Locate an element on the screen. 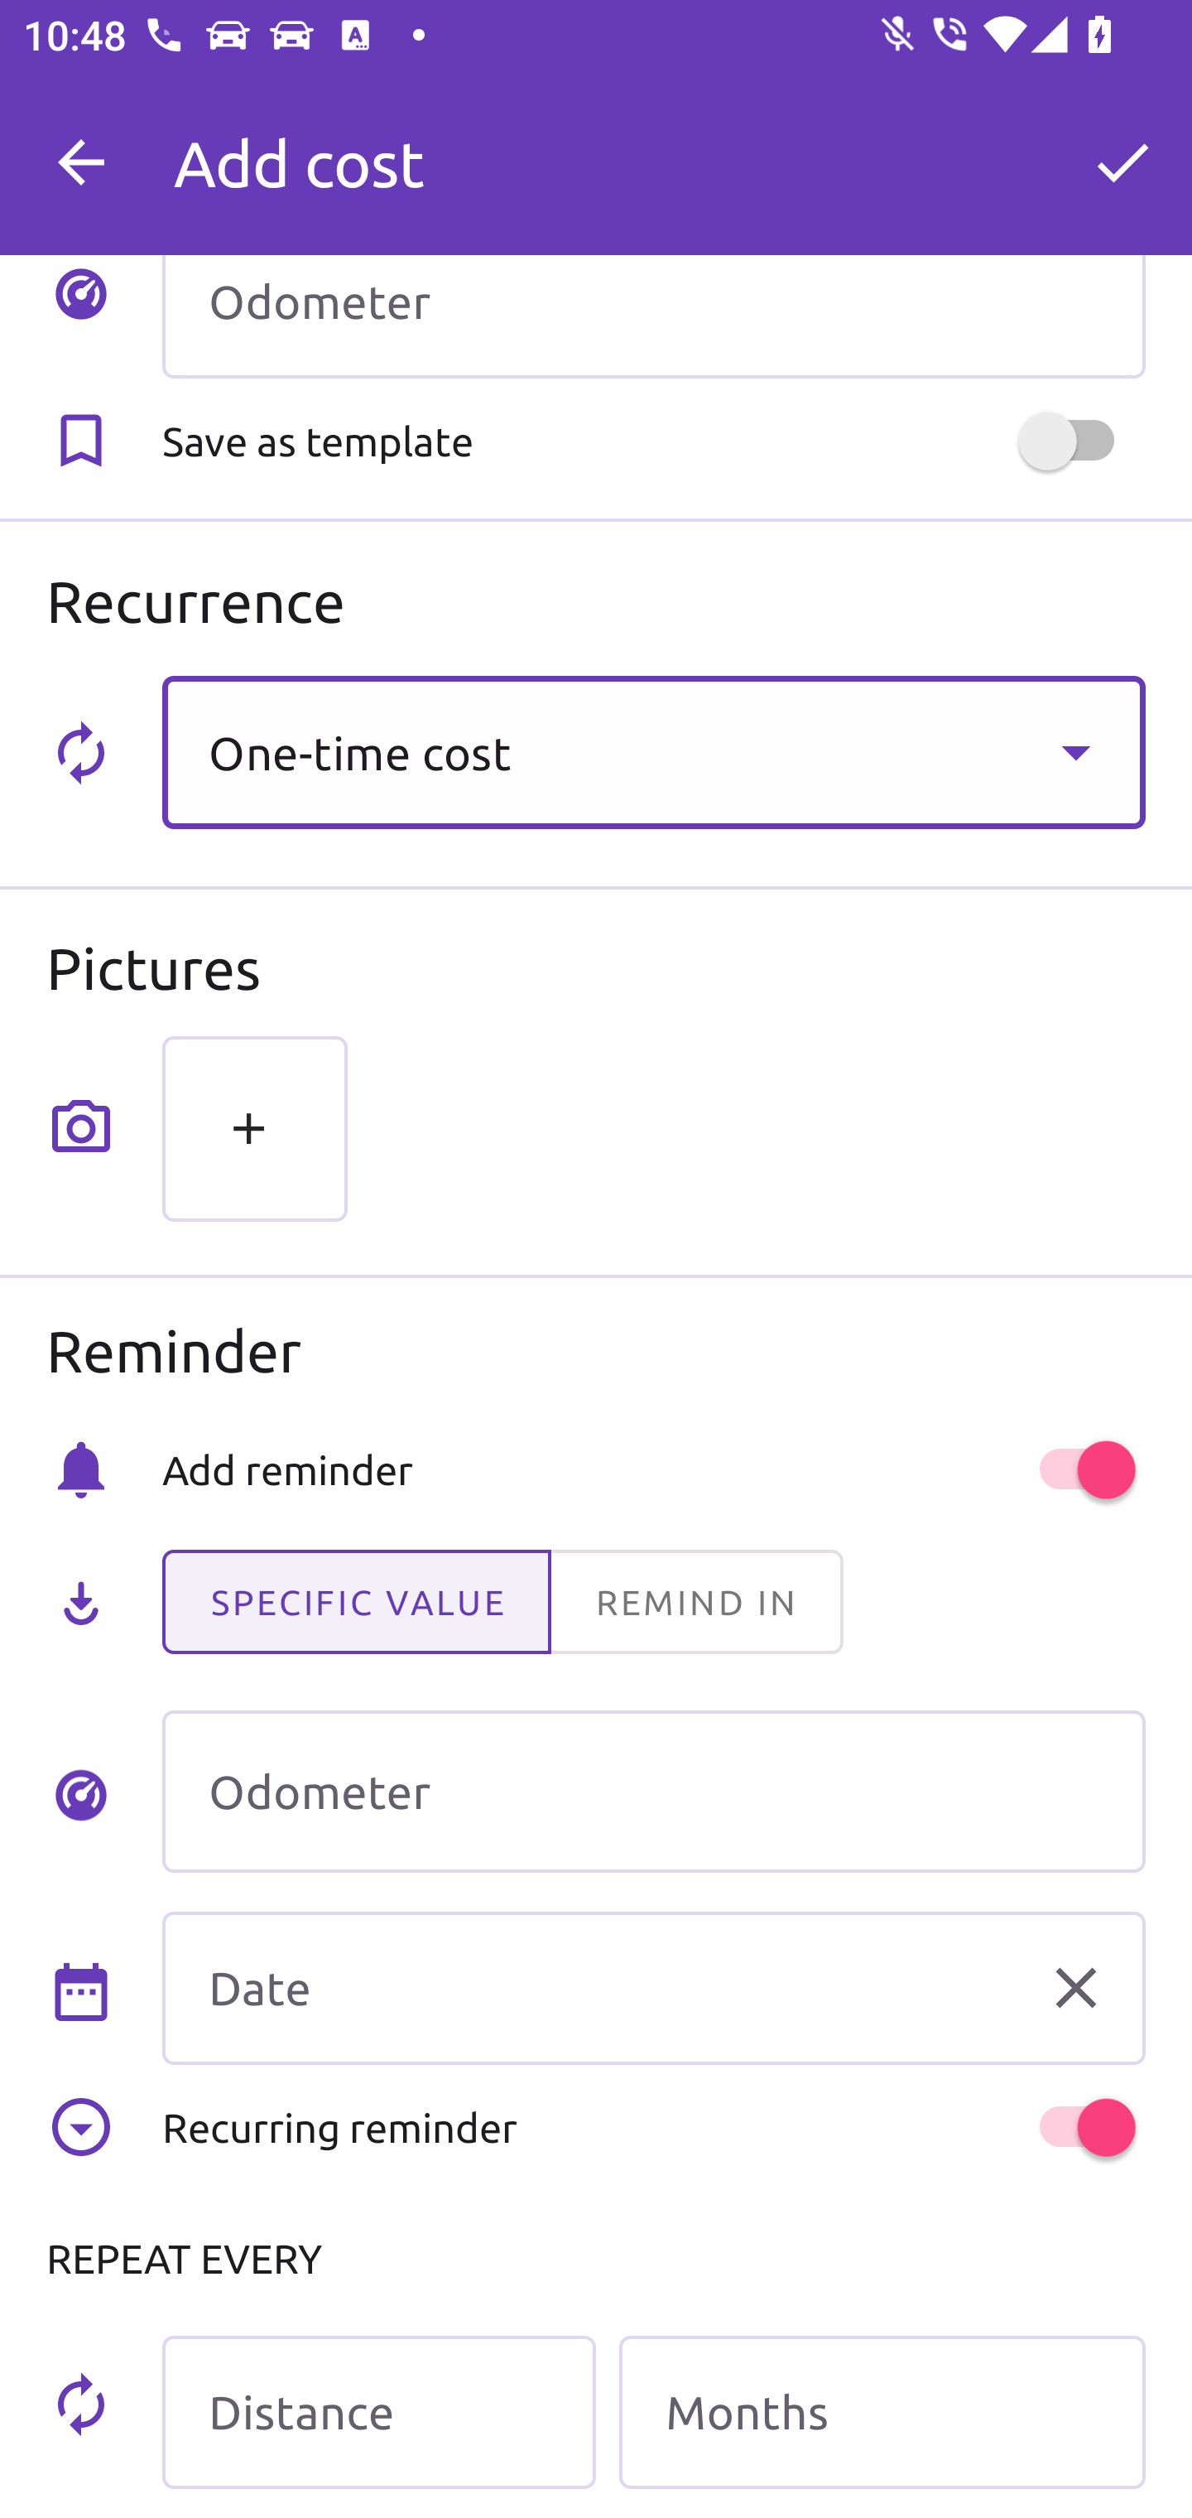 The image size is (1192, 2518). One-time cost is located at coordinates (653, 751).